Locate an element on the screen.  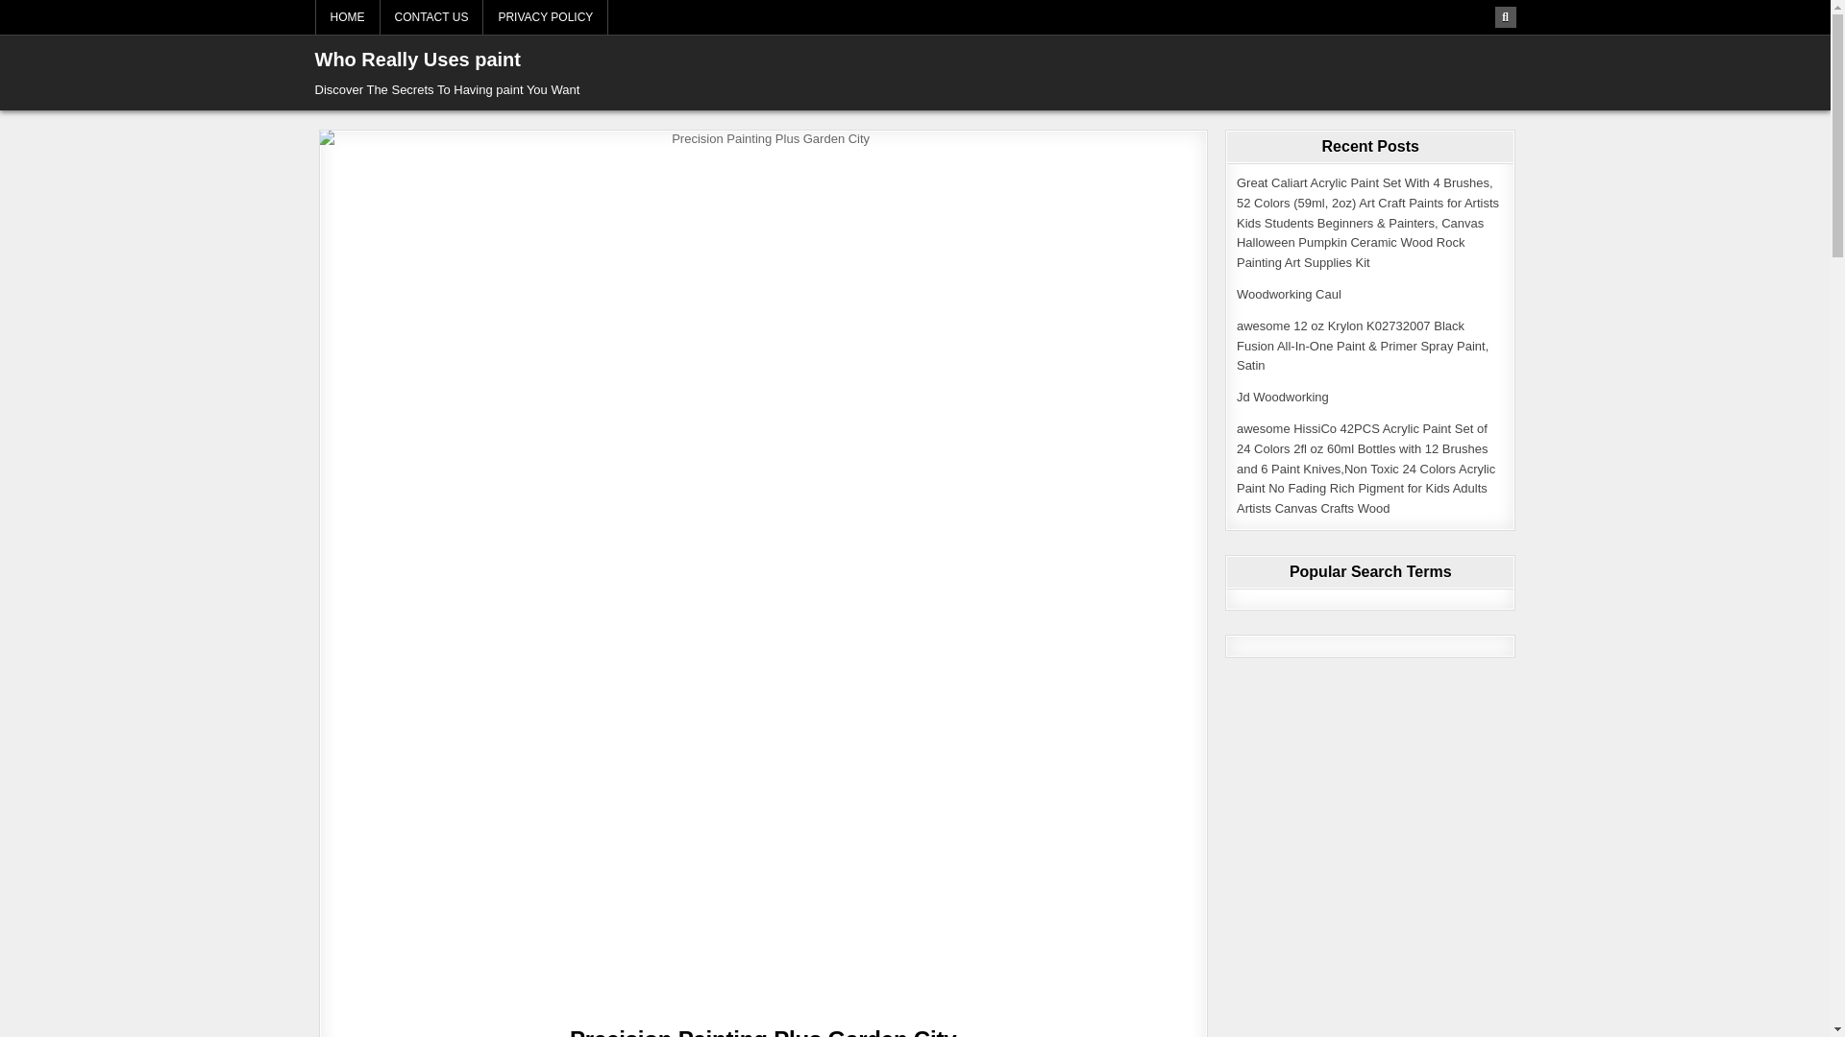
Woodworking Caul is located at coordinates (1288, 294).